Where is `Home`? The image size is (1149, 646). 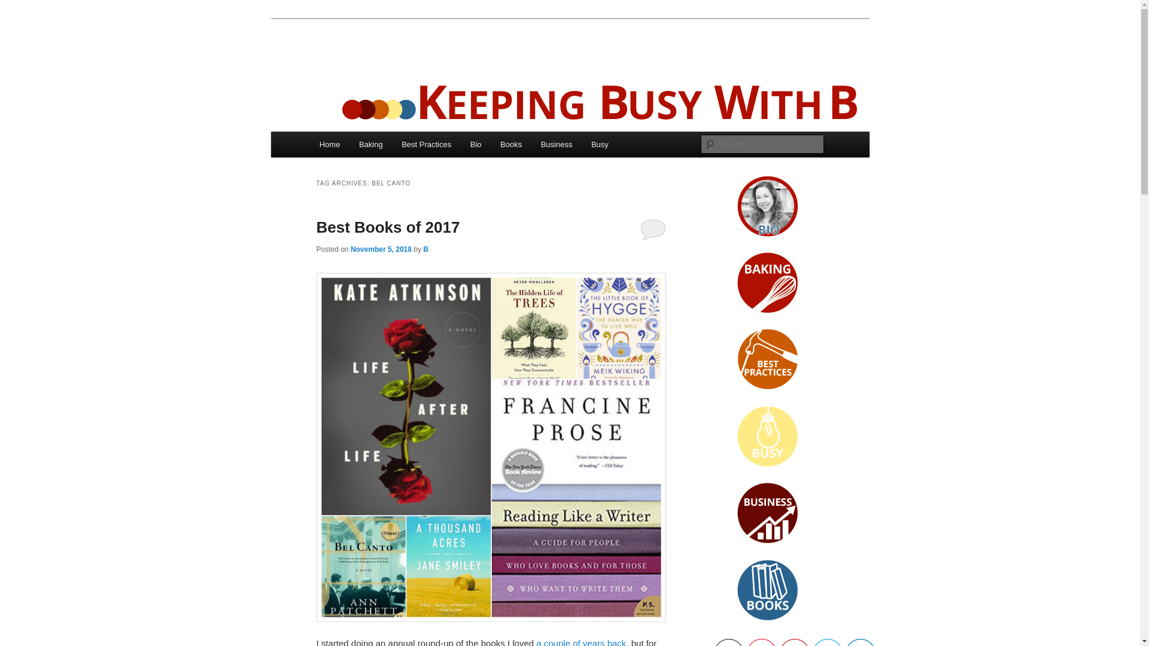 Home is located at coordinates (329, 145).